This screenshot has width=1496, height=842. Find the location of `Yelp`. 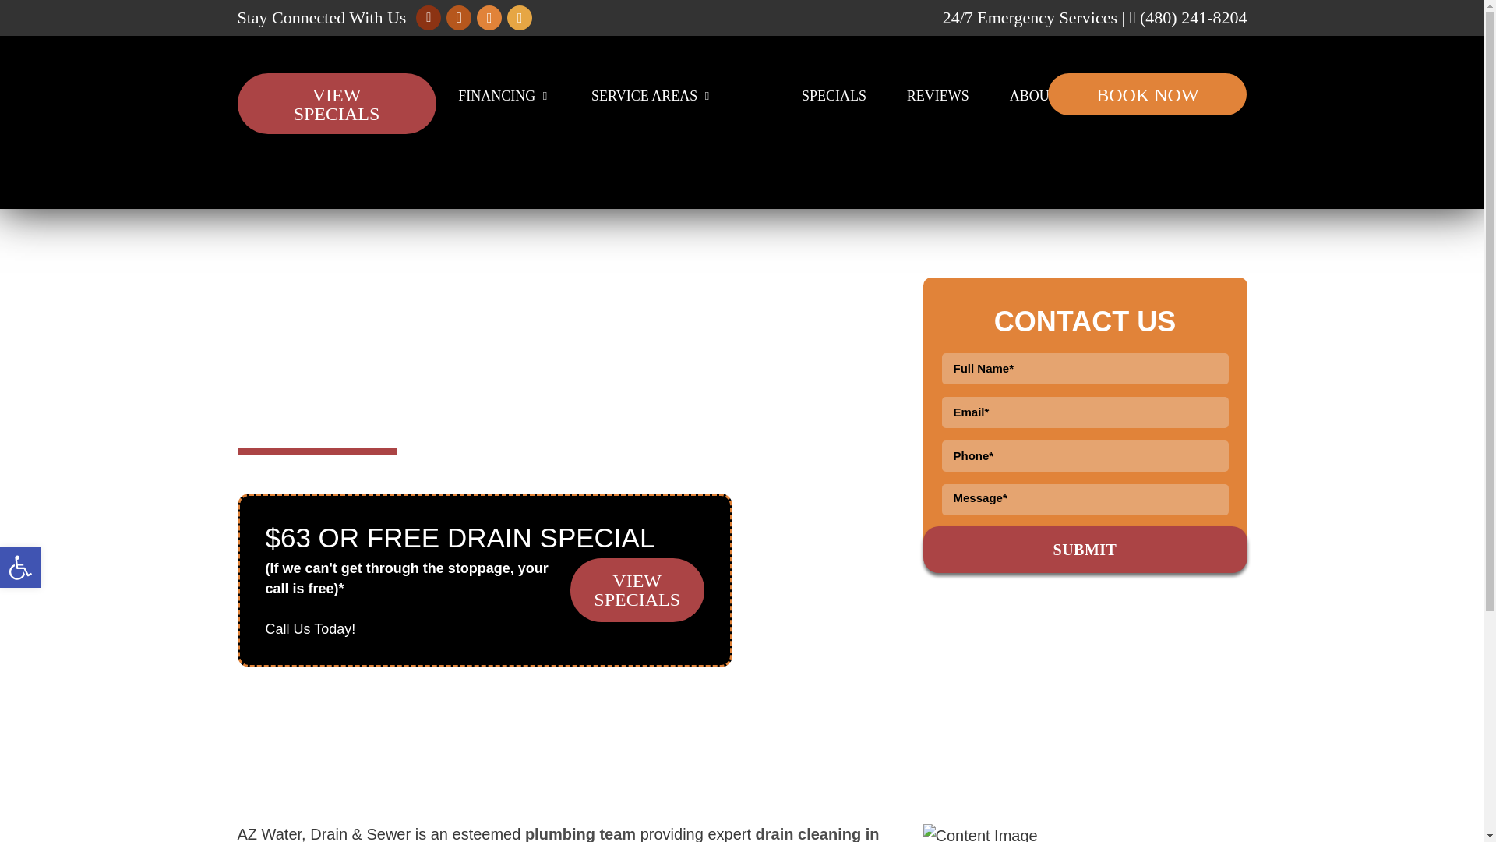

Yelp is located at coordinates (489, 17).